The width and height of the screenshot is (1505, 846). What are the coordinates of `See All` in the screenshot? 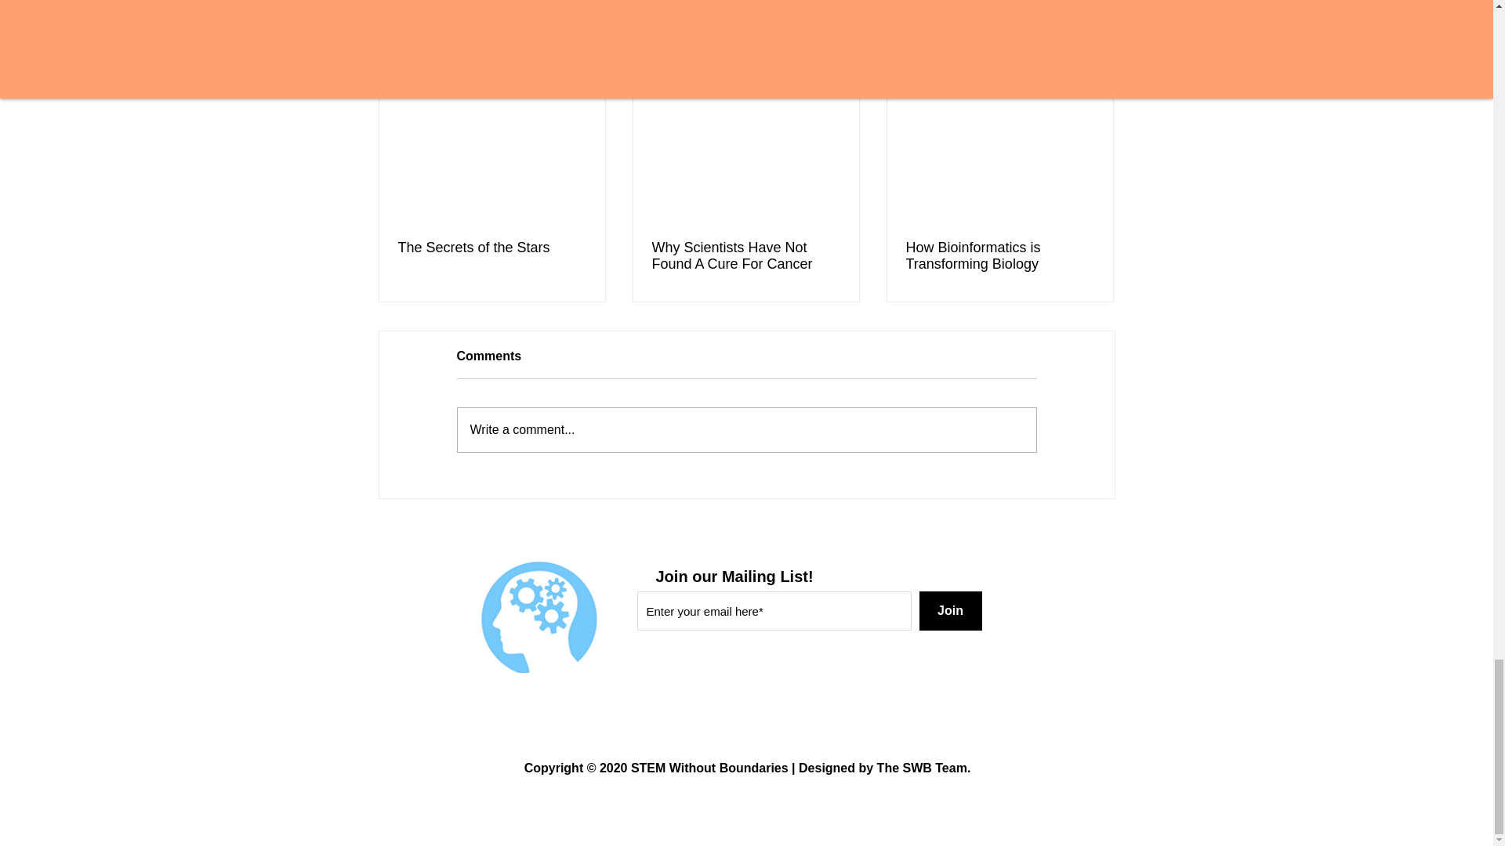 It's located at (1097, 66).